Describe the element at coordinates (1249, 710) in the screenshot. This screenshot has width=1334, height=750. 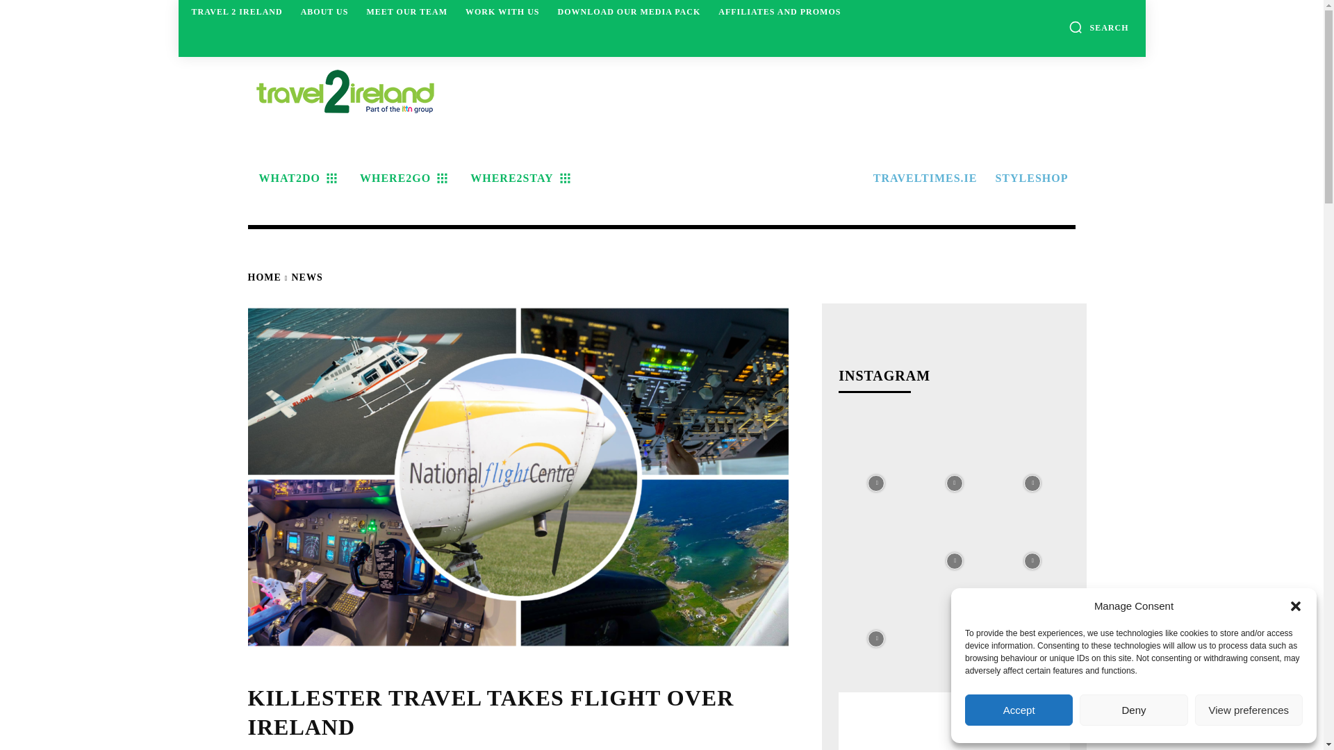
I see `View preferences` at that location.